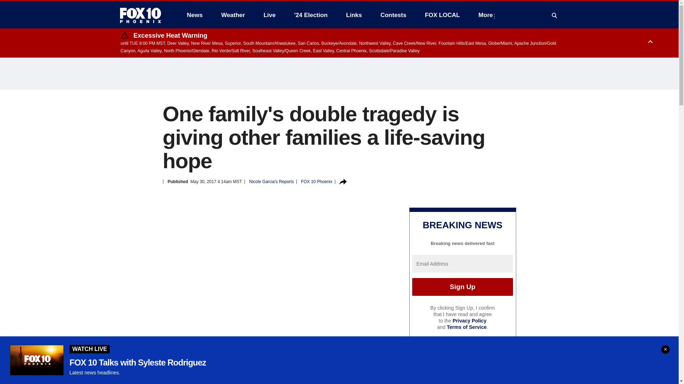 The height and width of the screenshot is (384, 684). Describe the element at coordinates (195, 15) in the screenshot. I see `News` at that location.